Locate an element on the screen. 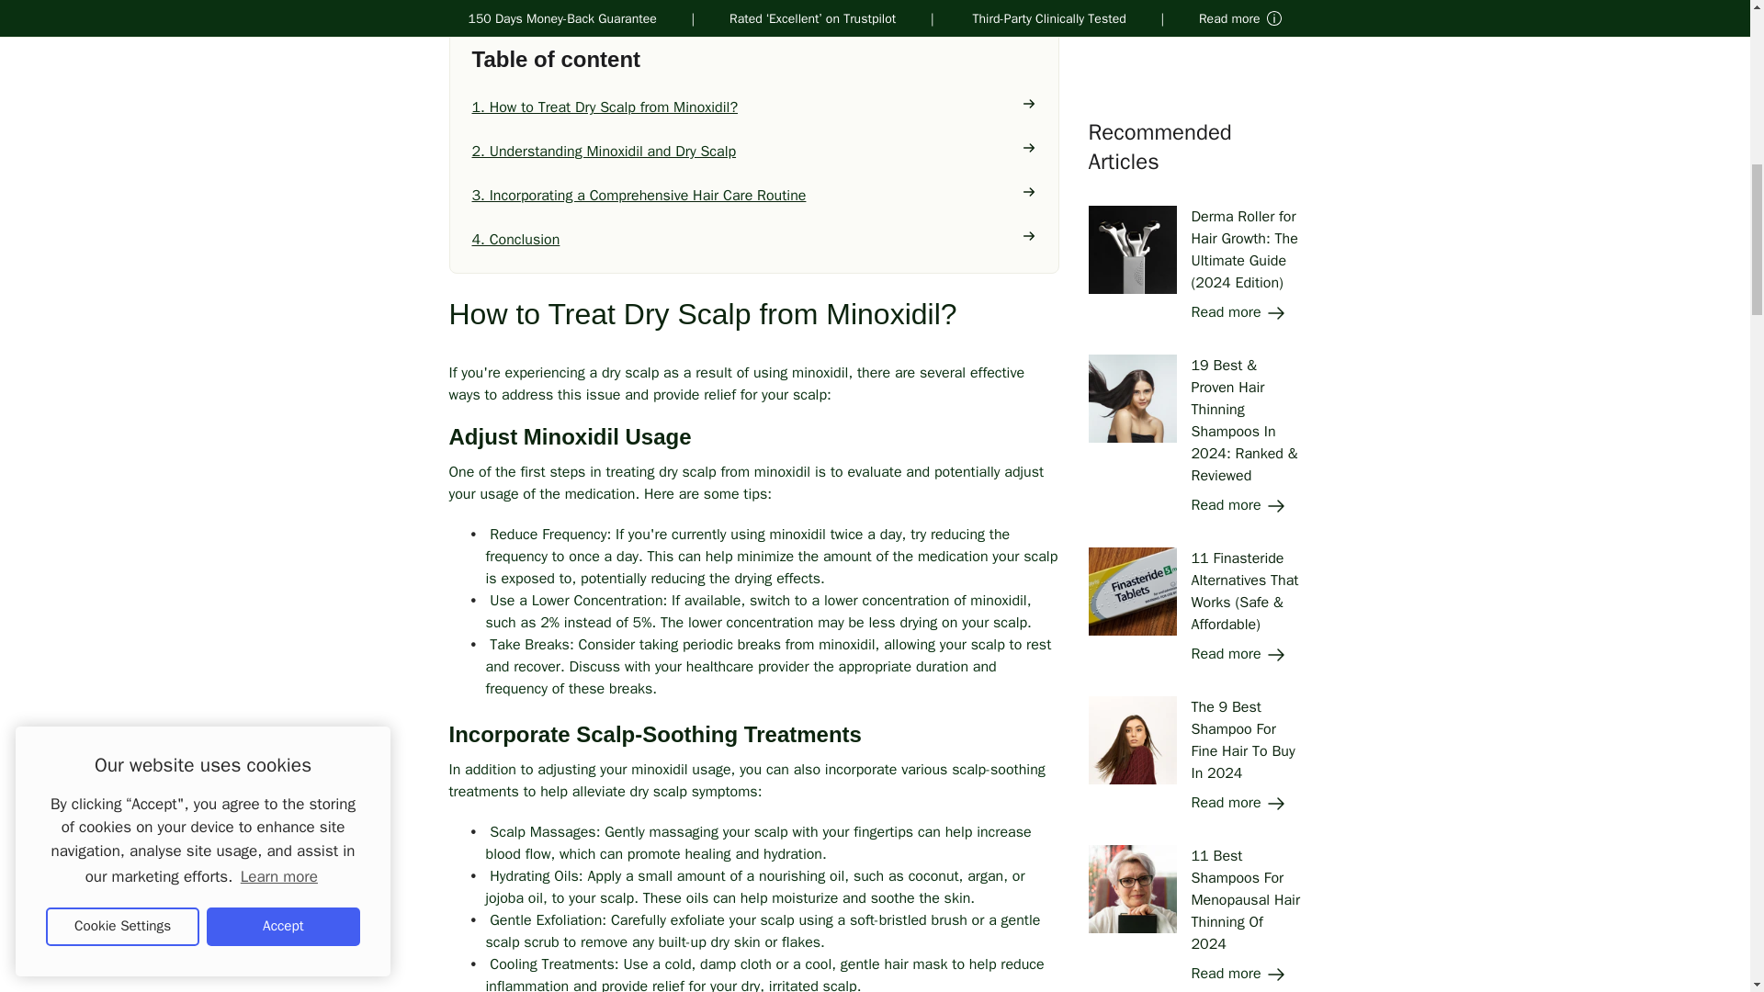 This screenshot has width=1764, height=992. 2. Understanding Minoxidil and Dry Scalp is located at coordinates (754, 152).